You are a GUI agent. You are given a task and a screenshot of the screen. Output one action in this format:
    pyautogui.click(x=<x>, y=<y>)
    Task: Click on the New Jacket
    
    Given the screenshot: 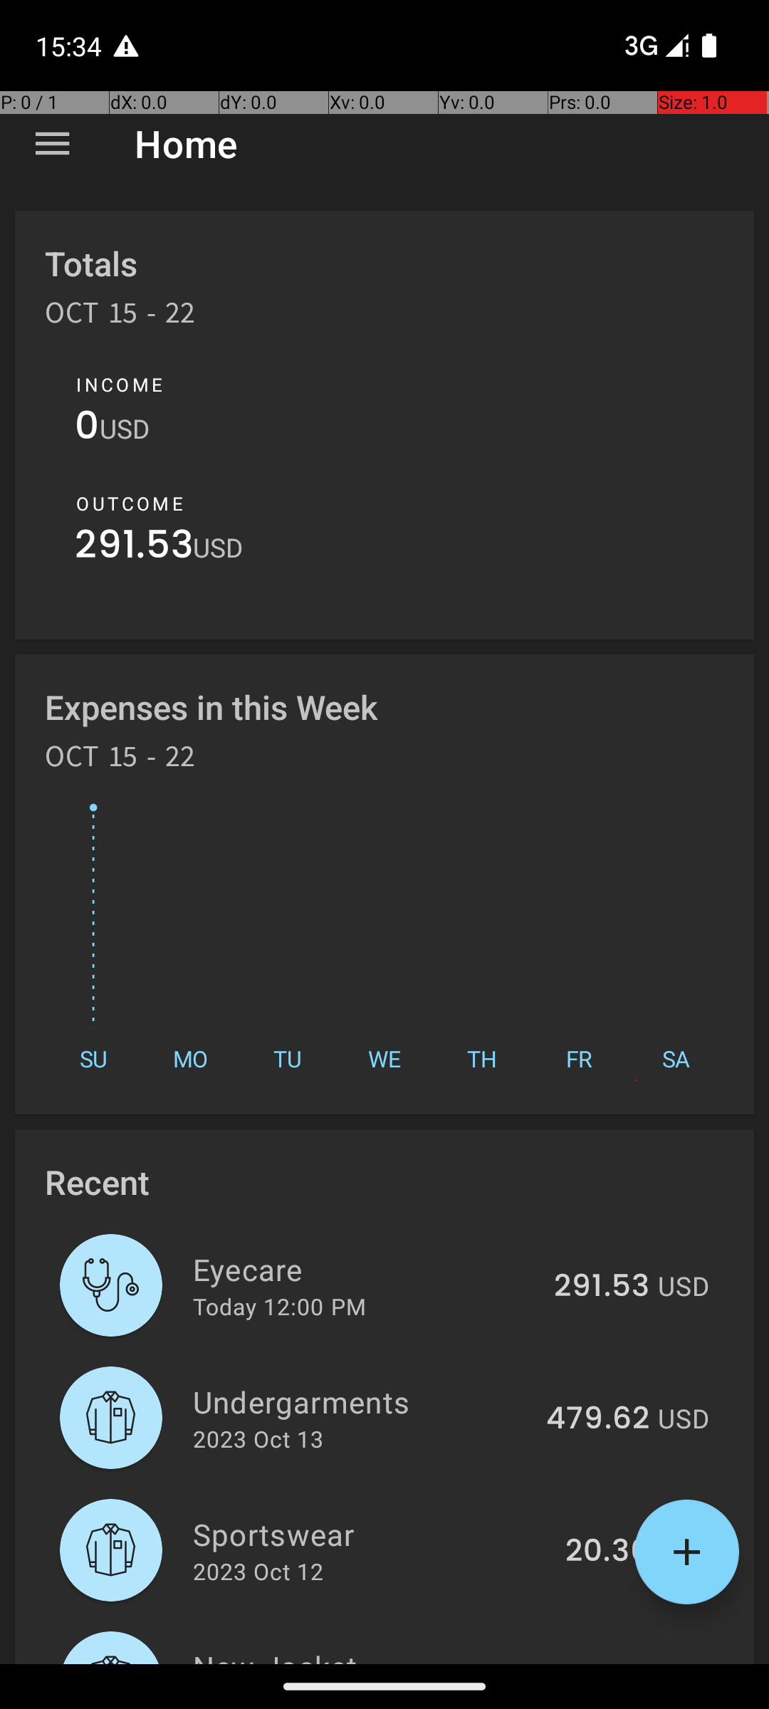 What is the action you would take?
    pyautogui.click(x=365, y=1655)
    